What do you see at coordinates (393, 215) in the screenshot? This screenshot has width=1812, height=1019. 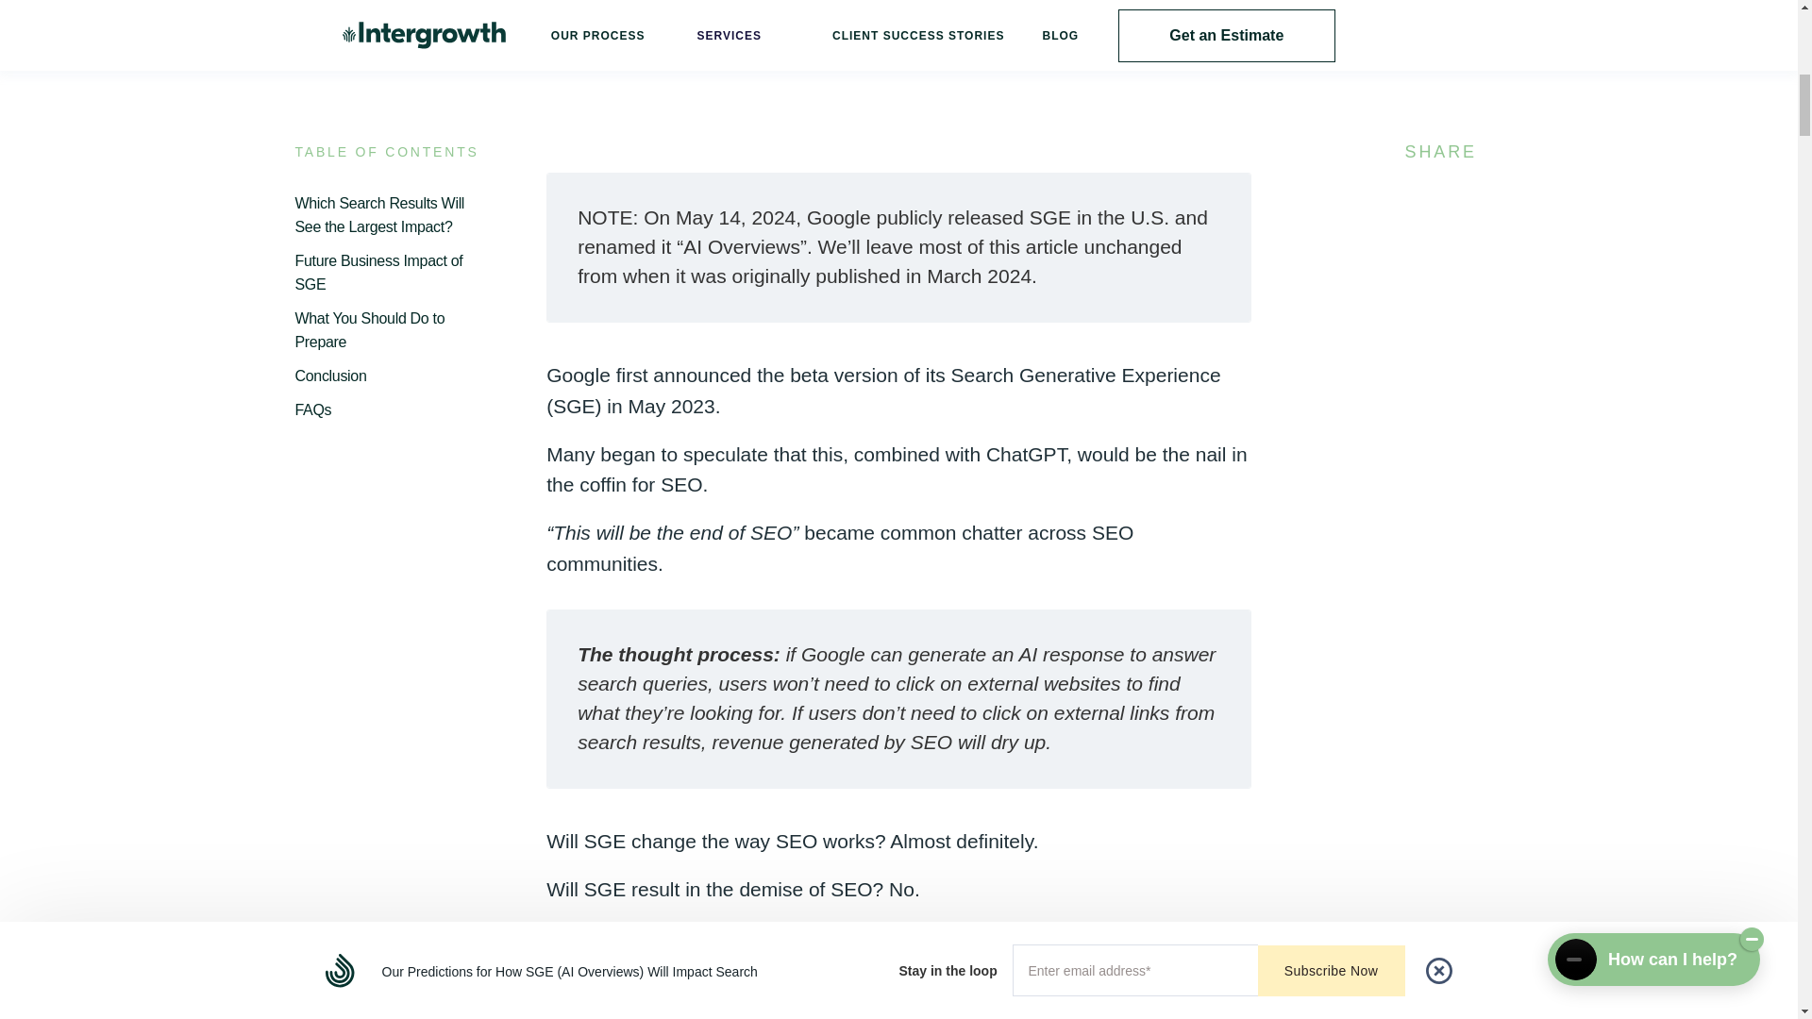 I see `Which Search Results Will See the Largest Impact?` at bounding box center [393, 215].